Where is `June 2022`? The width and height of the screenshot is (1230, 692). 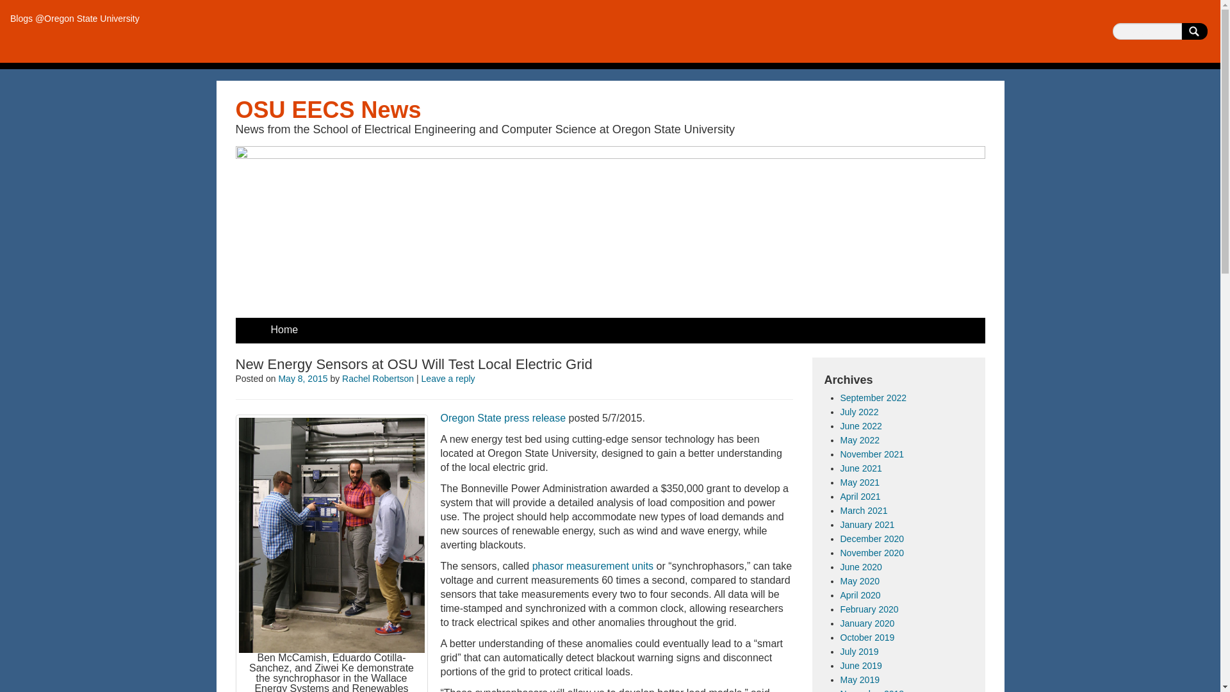
June 2022 is located at coordinates (861, 425).